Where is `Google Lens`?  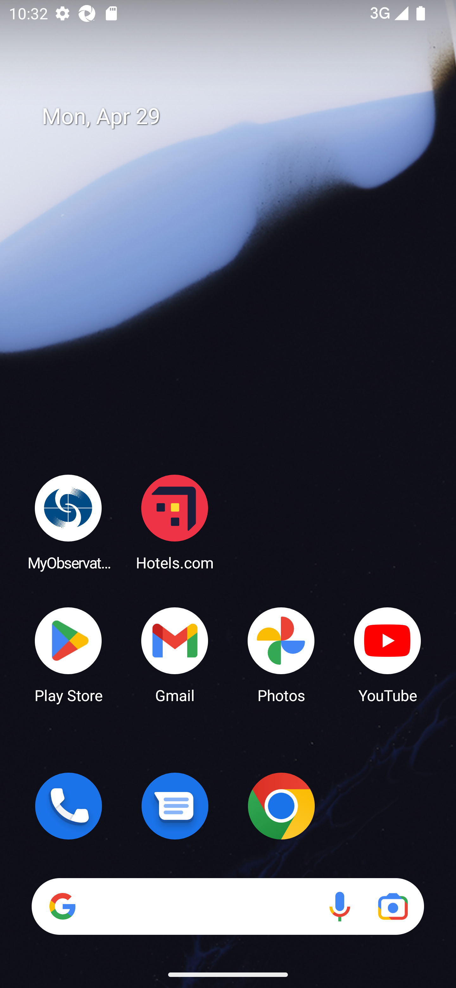 Google Lens is located at coordinates (393, 906).